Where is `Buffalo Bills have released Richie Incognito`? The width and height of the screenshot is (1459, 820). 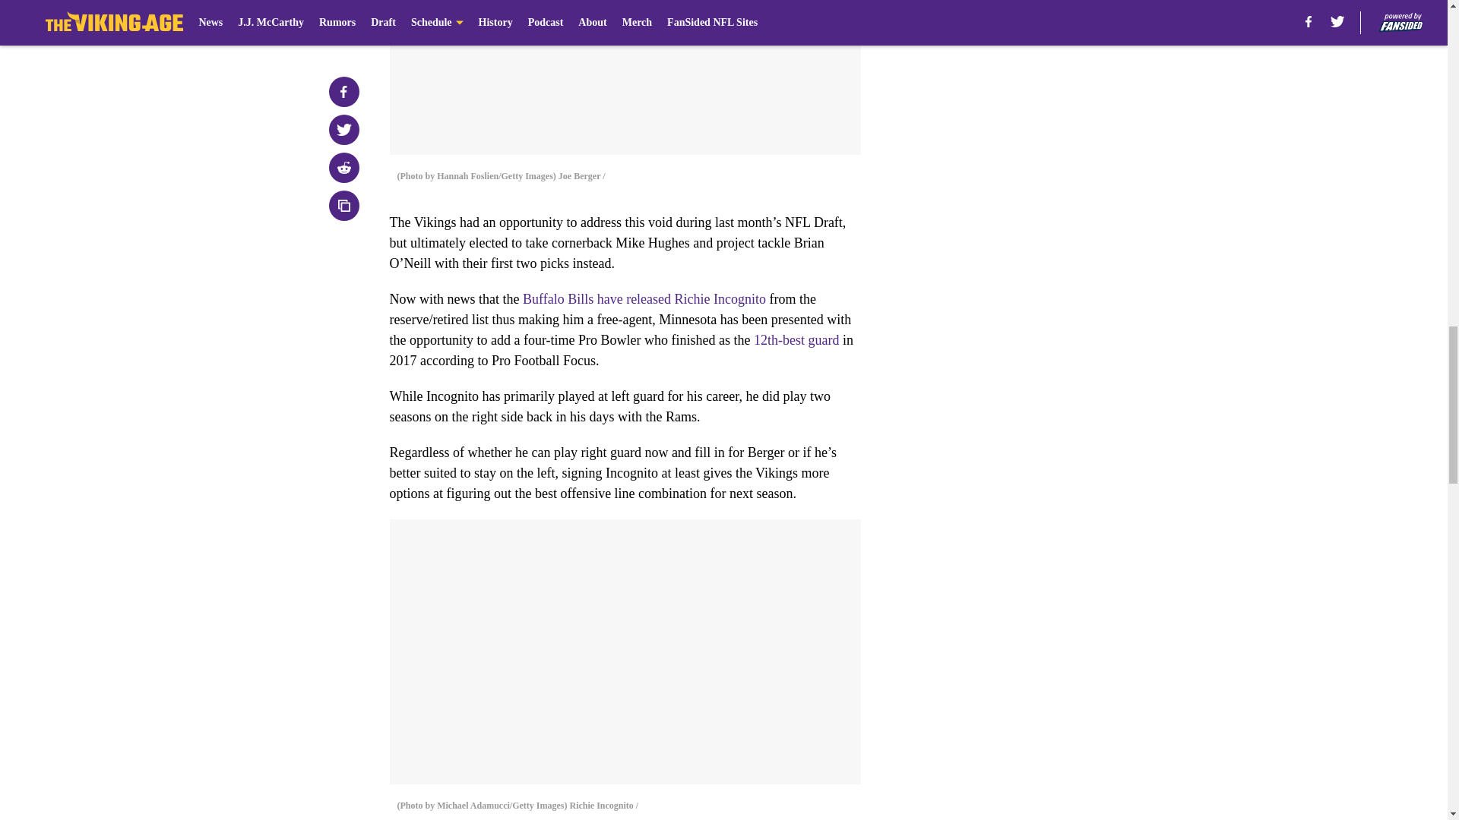 Buffalo Bills have released Richie Incognito is located at coordinates (644, 299).